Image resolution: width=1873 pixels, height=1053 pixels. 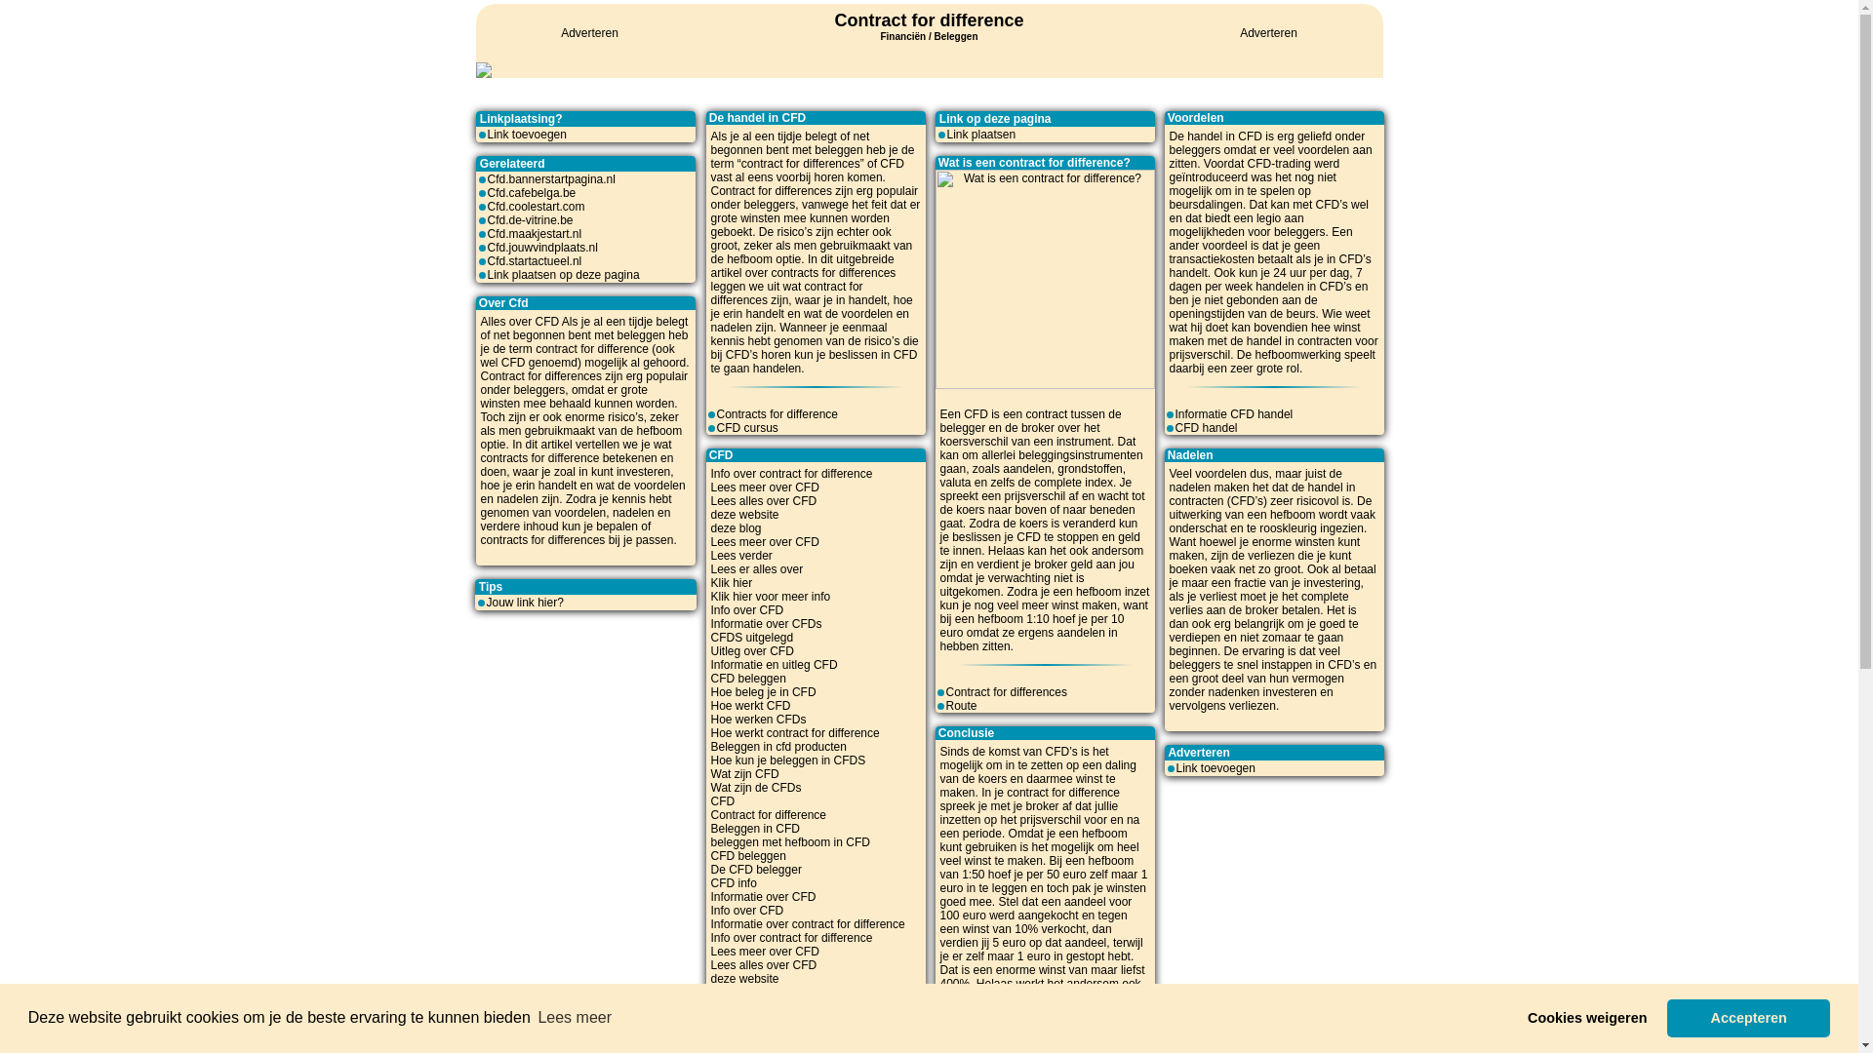 What do you see at coordinates (552, 179) in the screenshot?
I see `Cfd.bannerstartpagina.nl` at bounding box center [552, 179].